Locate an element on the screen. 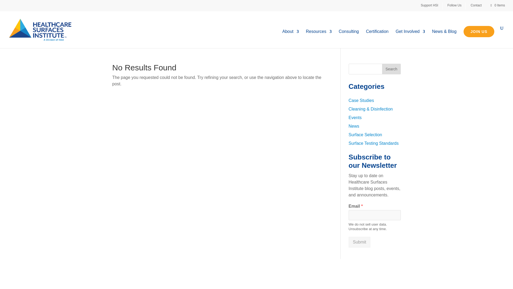 Image resolution: width=513 pixels, height=289 pixels. Consulting is located at coordinates (349, 39).